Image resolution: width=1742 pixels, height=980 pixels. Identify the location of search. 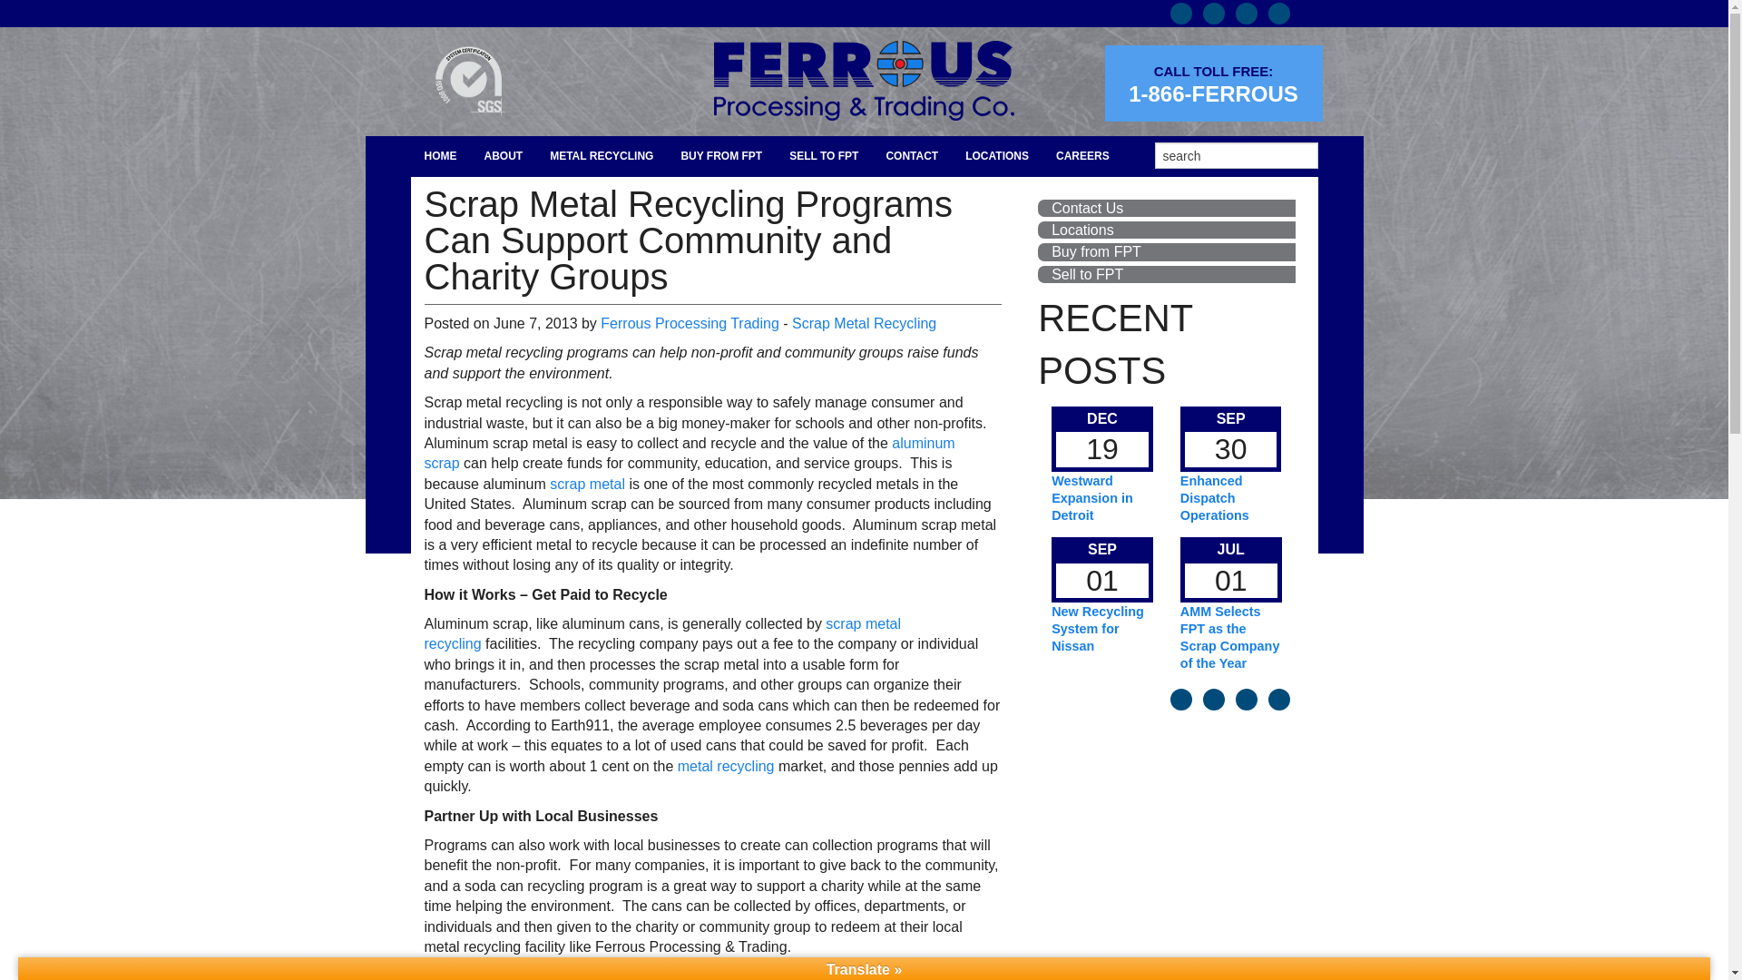
(1235, 154).